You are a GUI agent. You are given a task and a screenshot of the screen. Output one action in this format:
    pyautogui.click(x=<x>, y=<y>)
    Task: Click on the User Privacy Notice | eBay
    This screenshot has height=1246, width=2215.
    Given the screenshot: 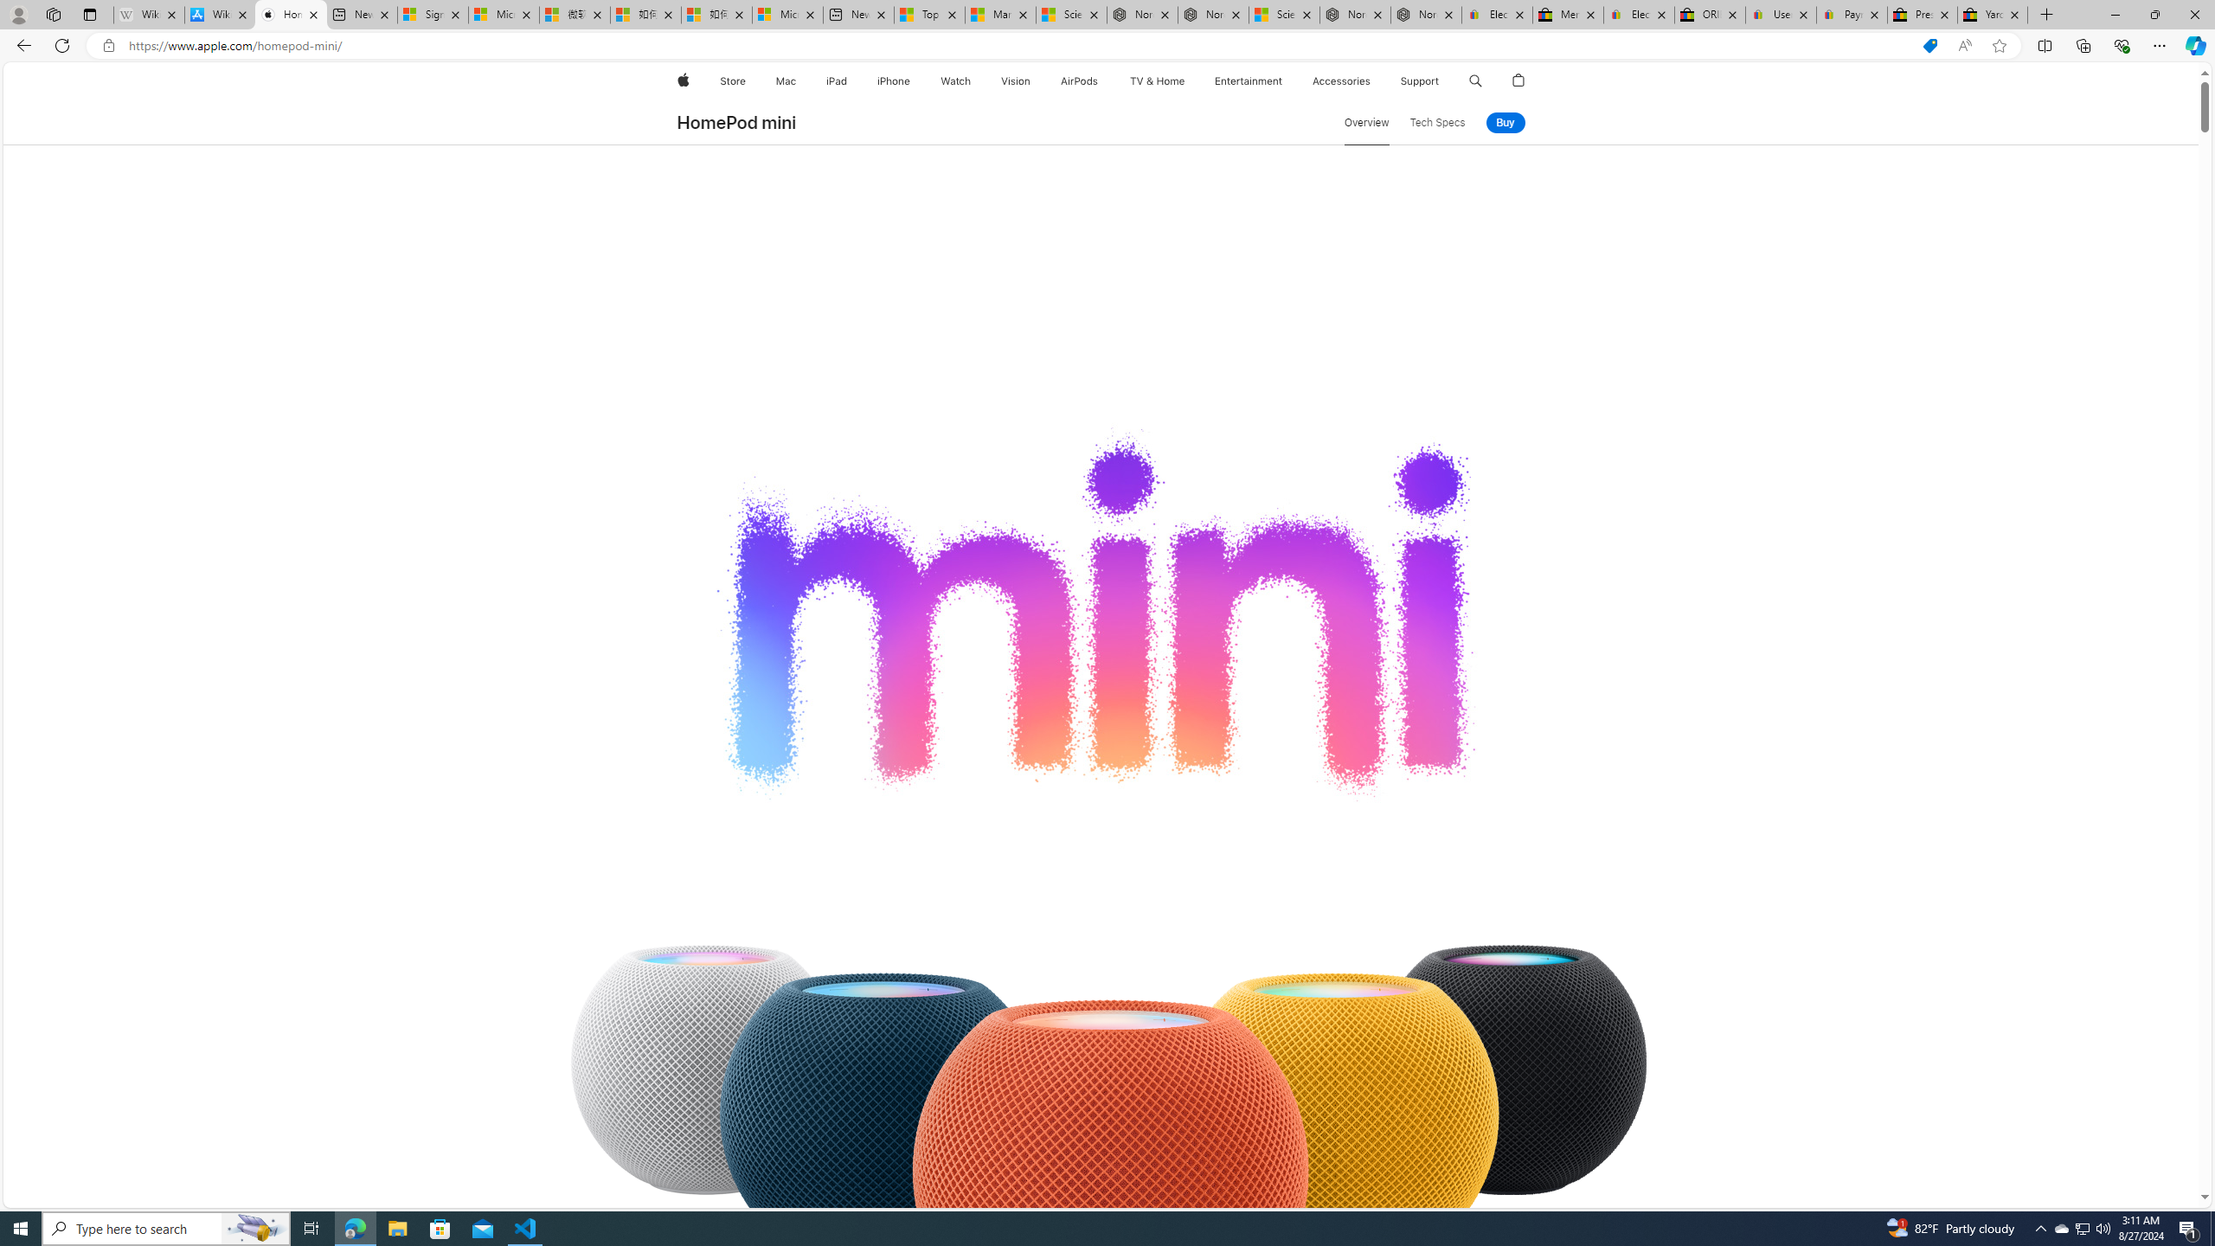 What is the action you would take?
    pyautogui.click(x=1781, y=15)
    